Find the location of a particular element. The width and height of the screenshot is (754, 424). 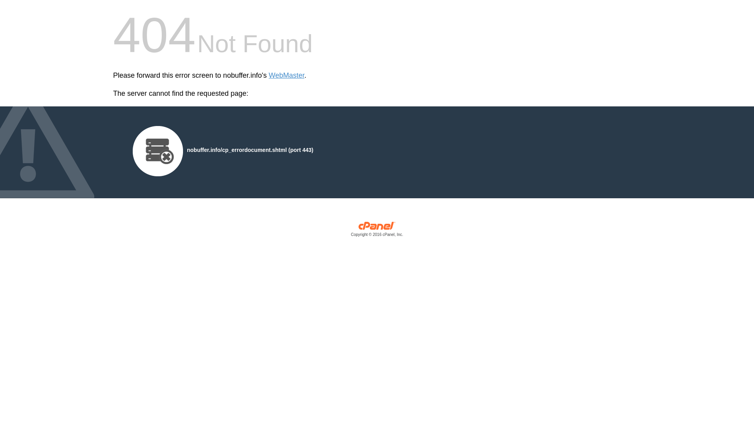

cPanel, Inc. is located at coordinates (377, 231).